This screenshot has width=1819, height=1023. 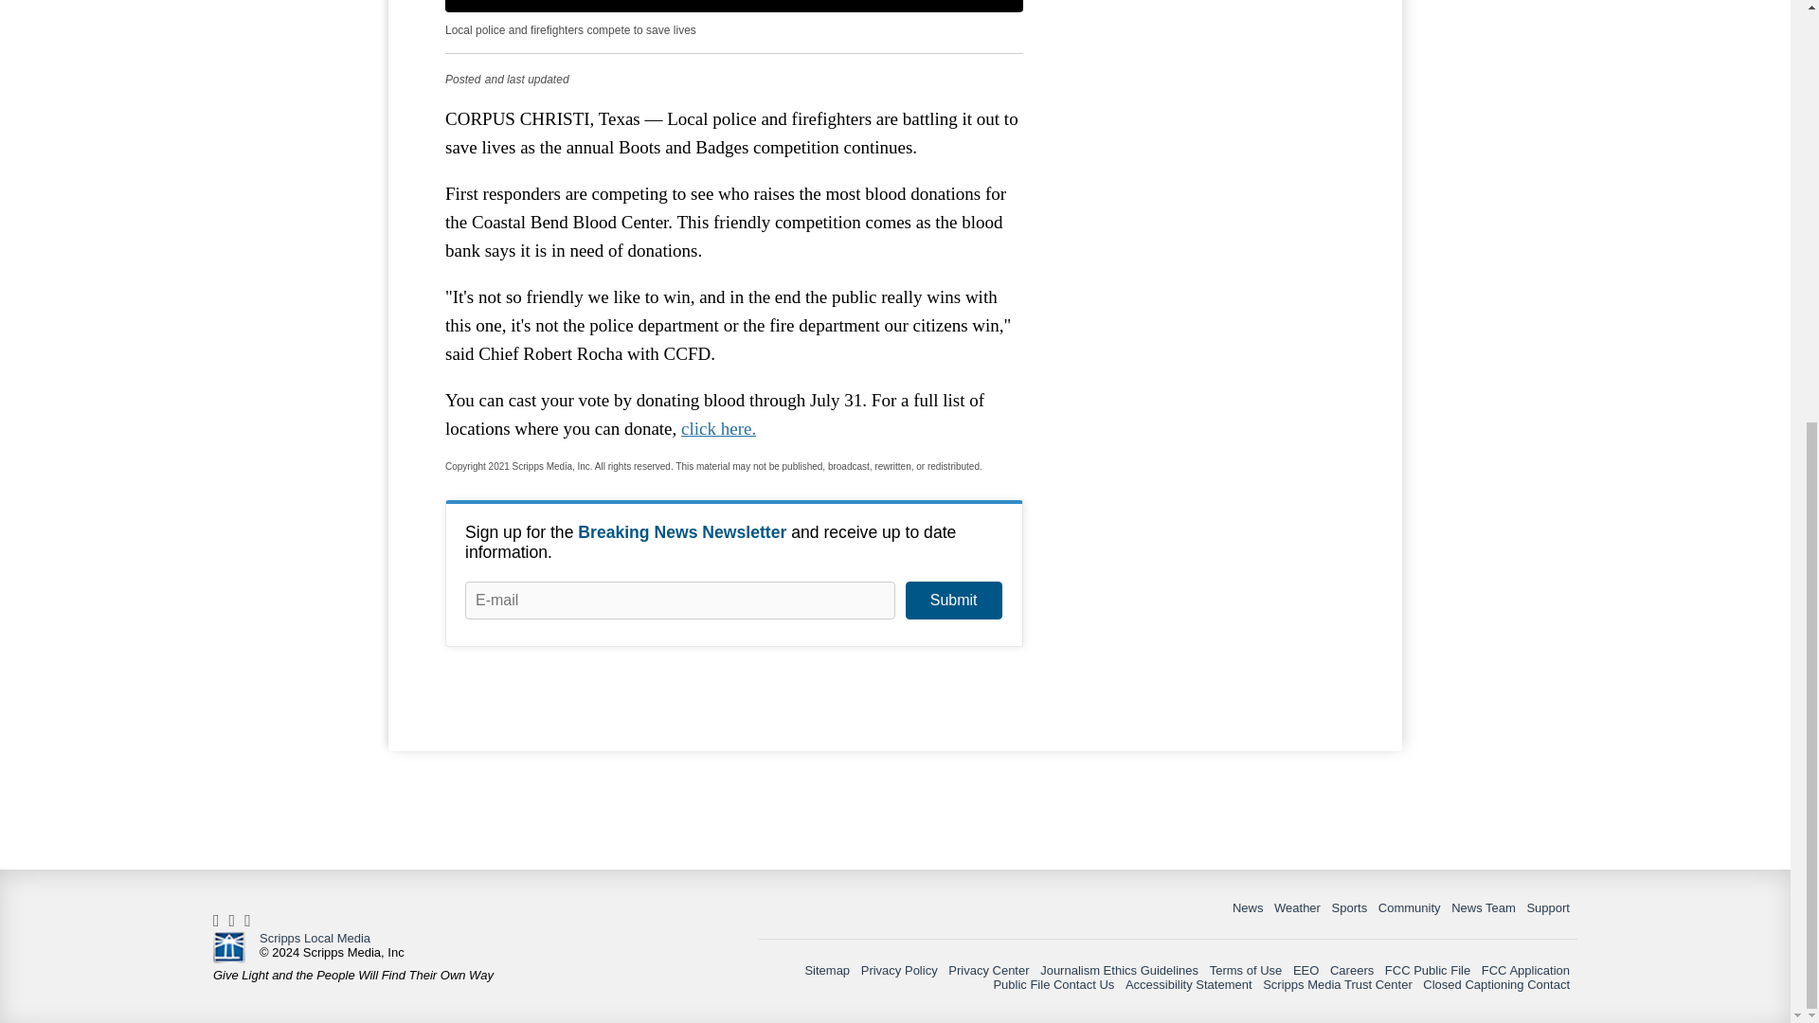 I want to click on Submit, so click(x=953, y=601).